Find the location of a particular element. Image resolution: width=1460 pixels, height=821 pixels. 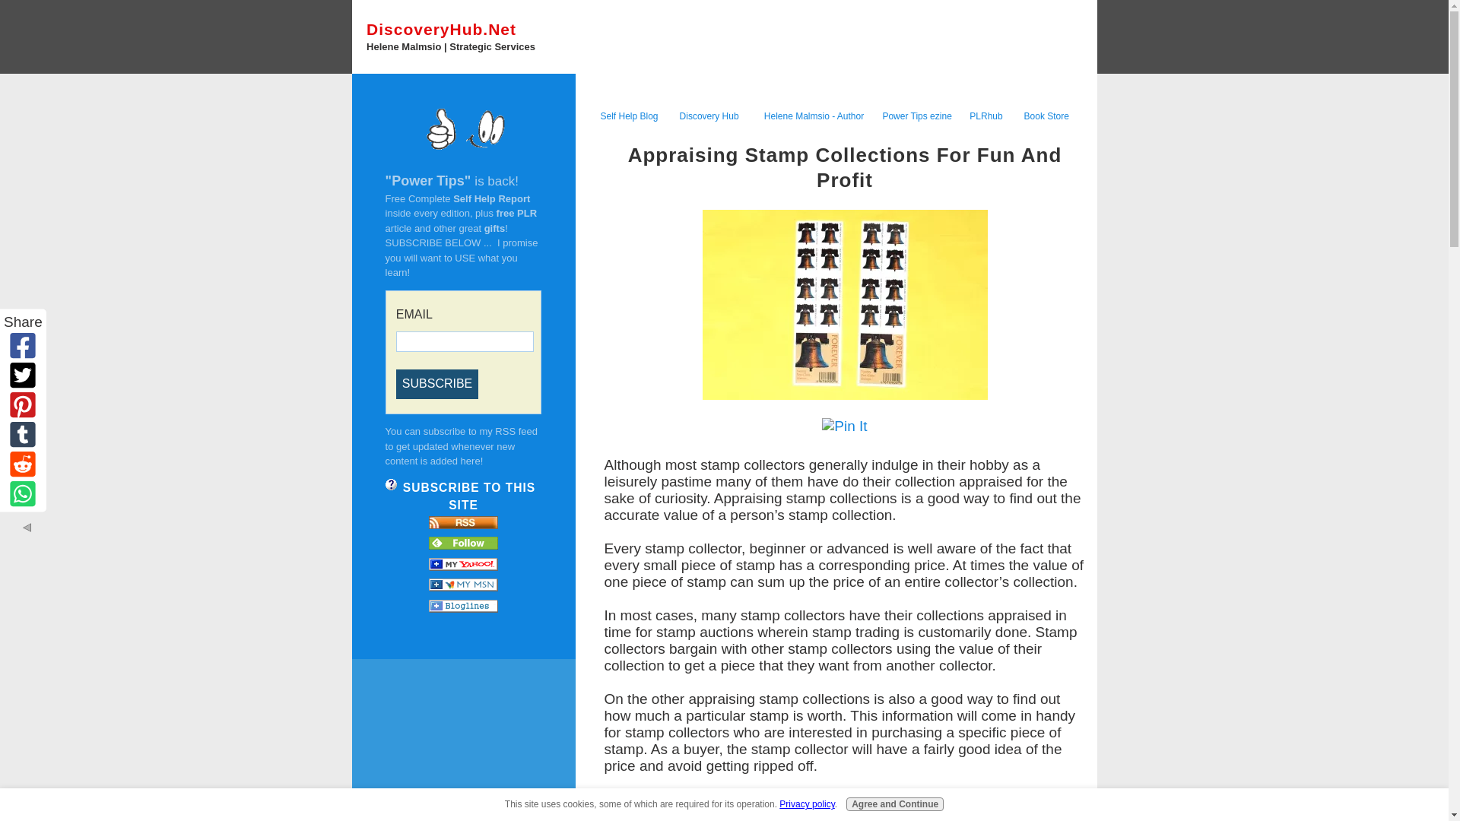

Helene Malmsio - Author is located at coordinates (814, 116).